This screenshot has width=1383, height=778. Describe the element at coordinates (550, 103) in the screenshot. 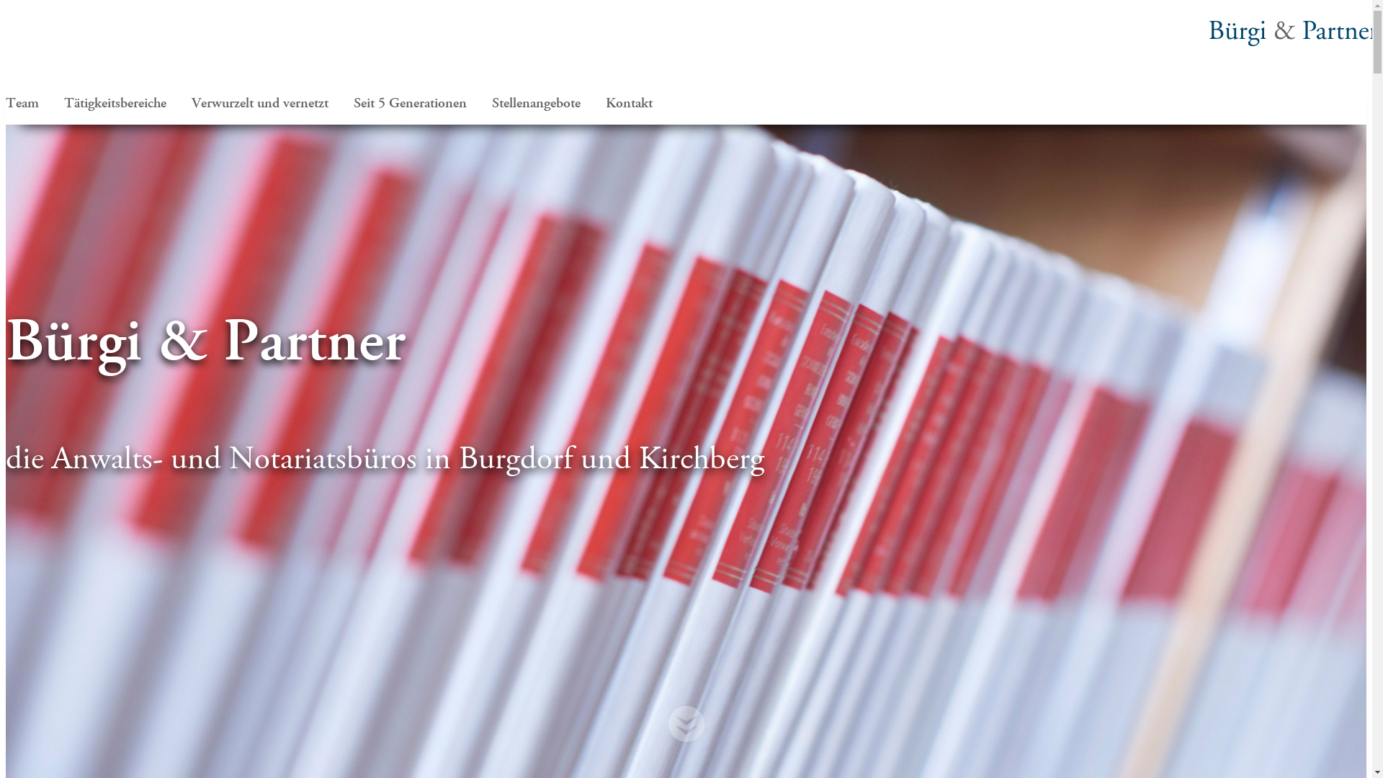

I see `Stellenangebote` at that location.